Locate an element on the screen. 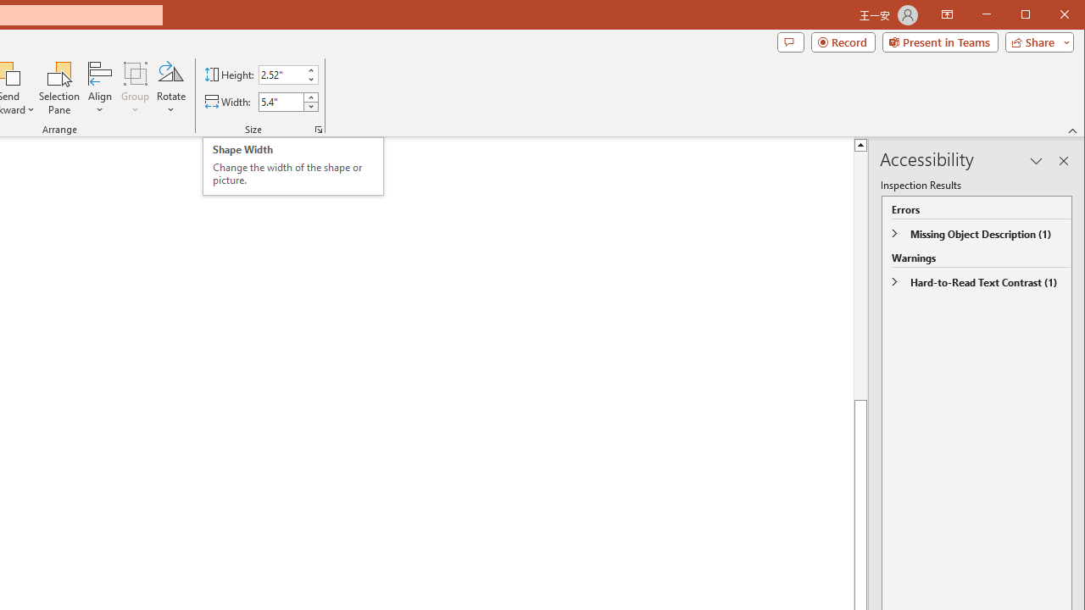 The height and width of the screenshot is (610, 1085). Shape Height is located at coordinates (100, 88).